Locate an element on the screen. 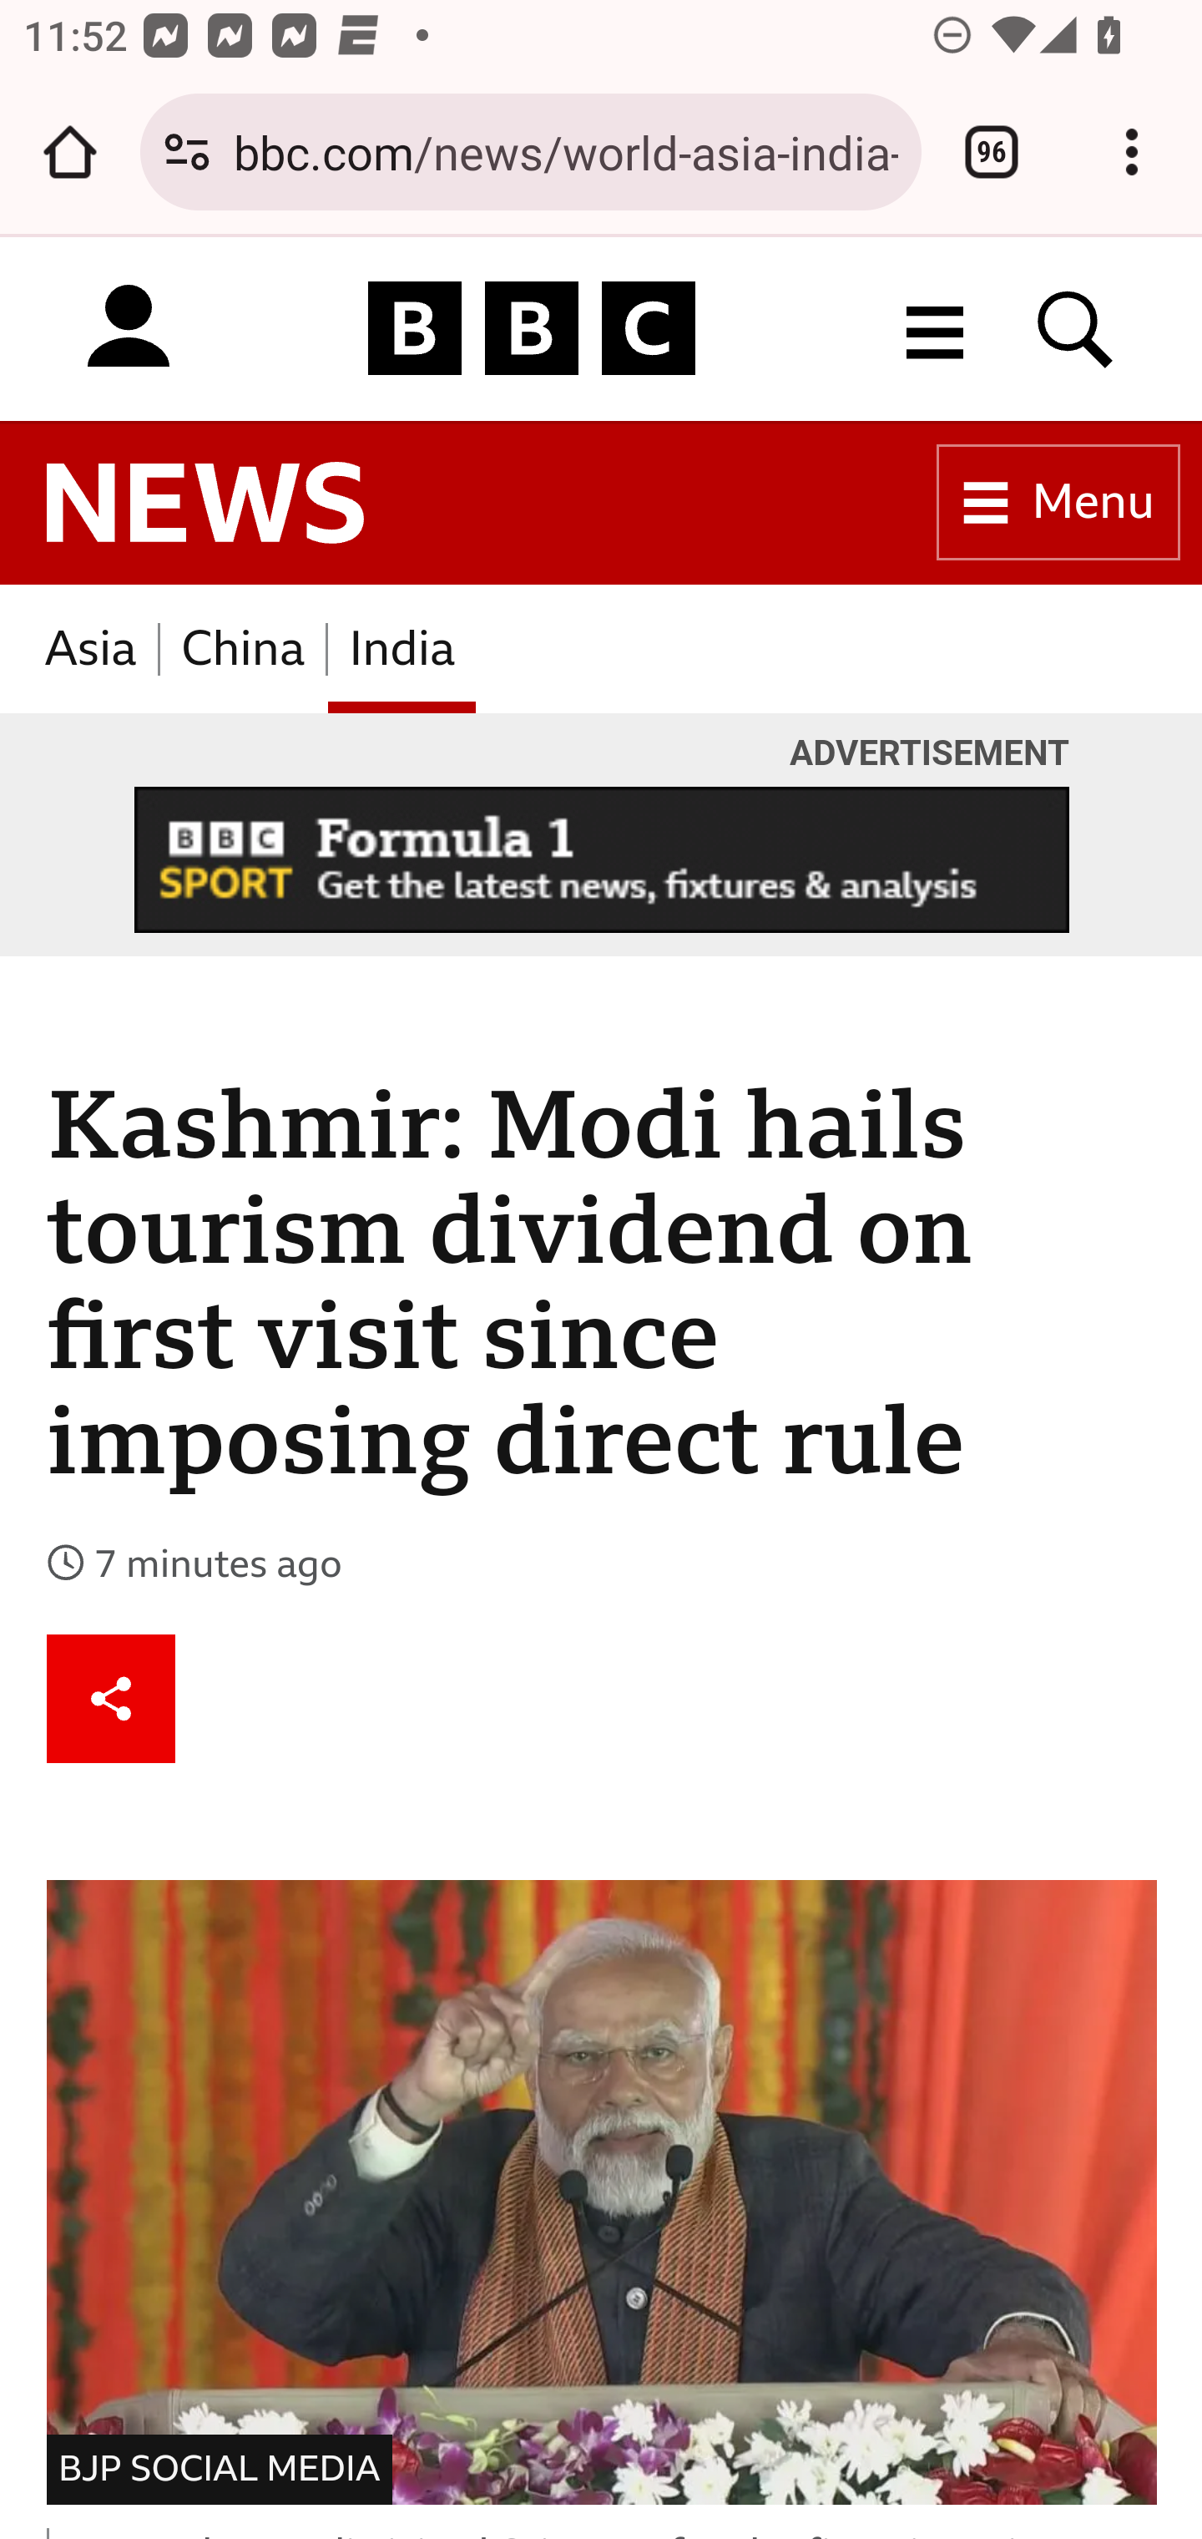  Menu is located at coordinates (1058, 503).